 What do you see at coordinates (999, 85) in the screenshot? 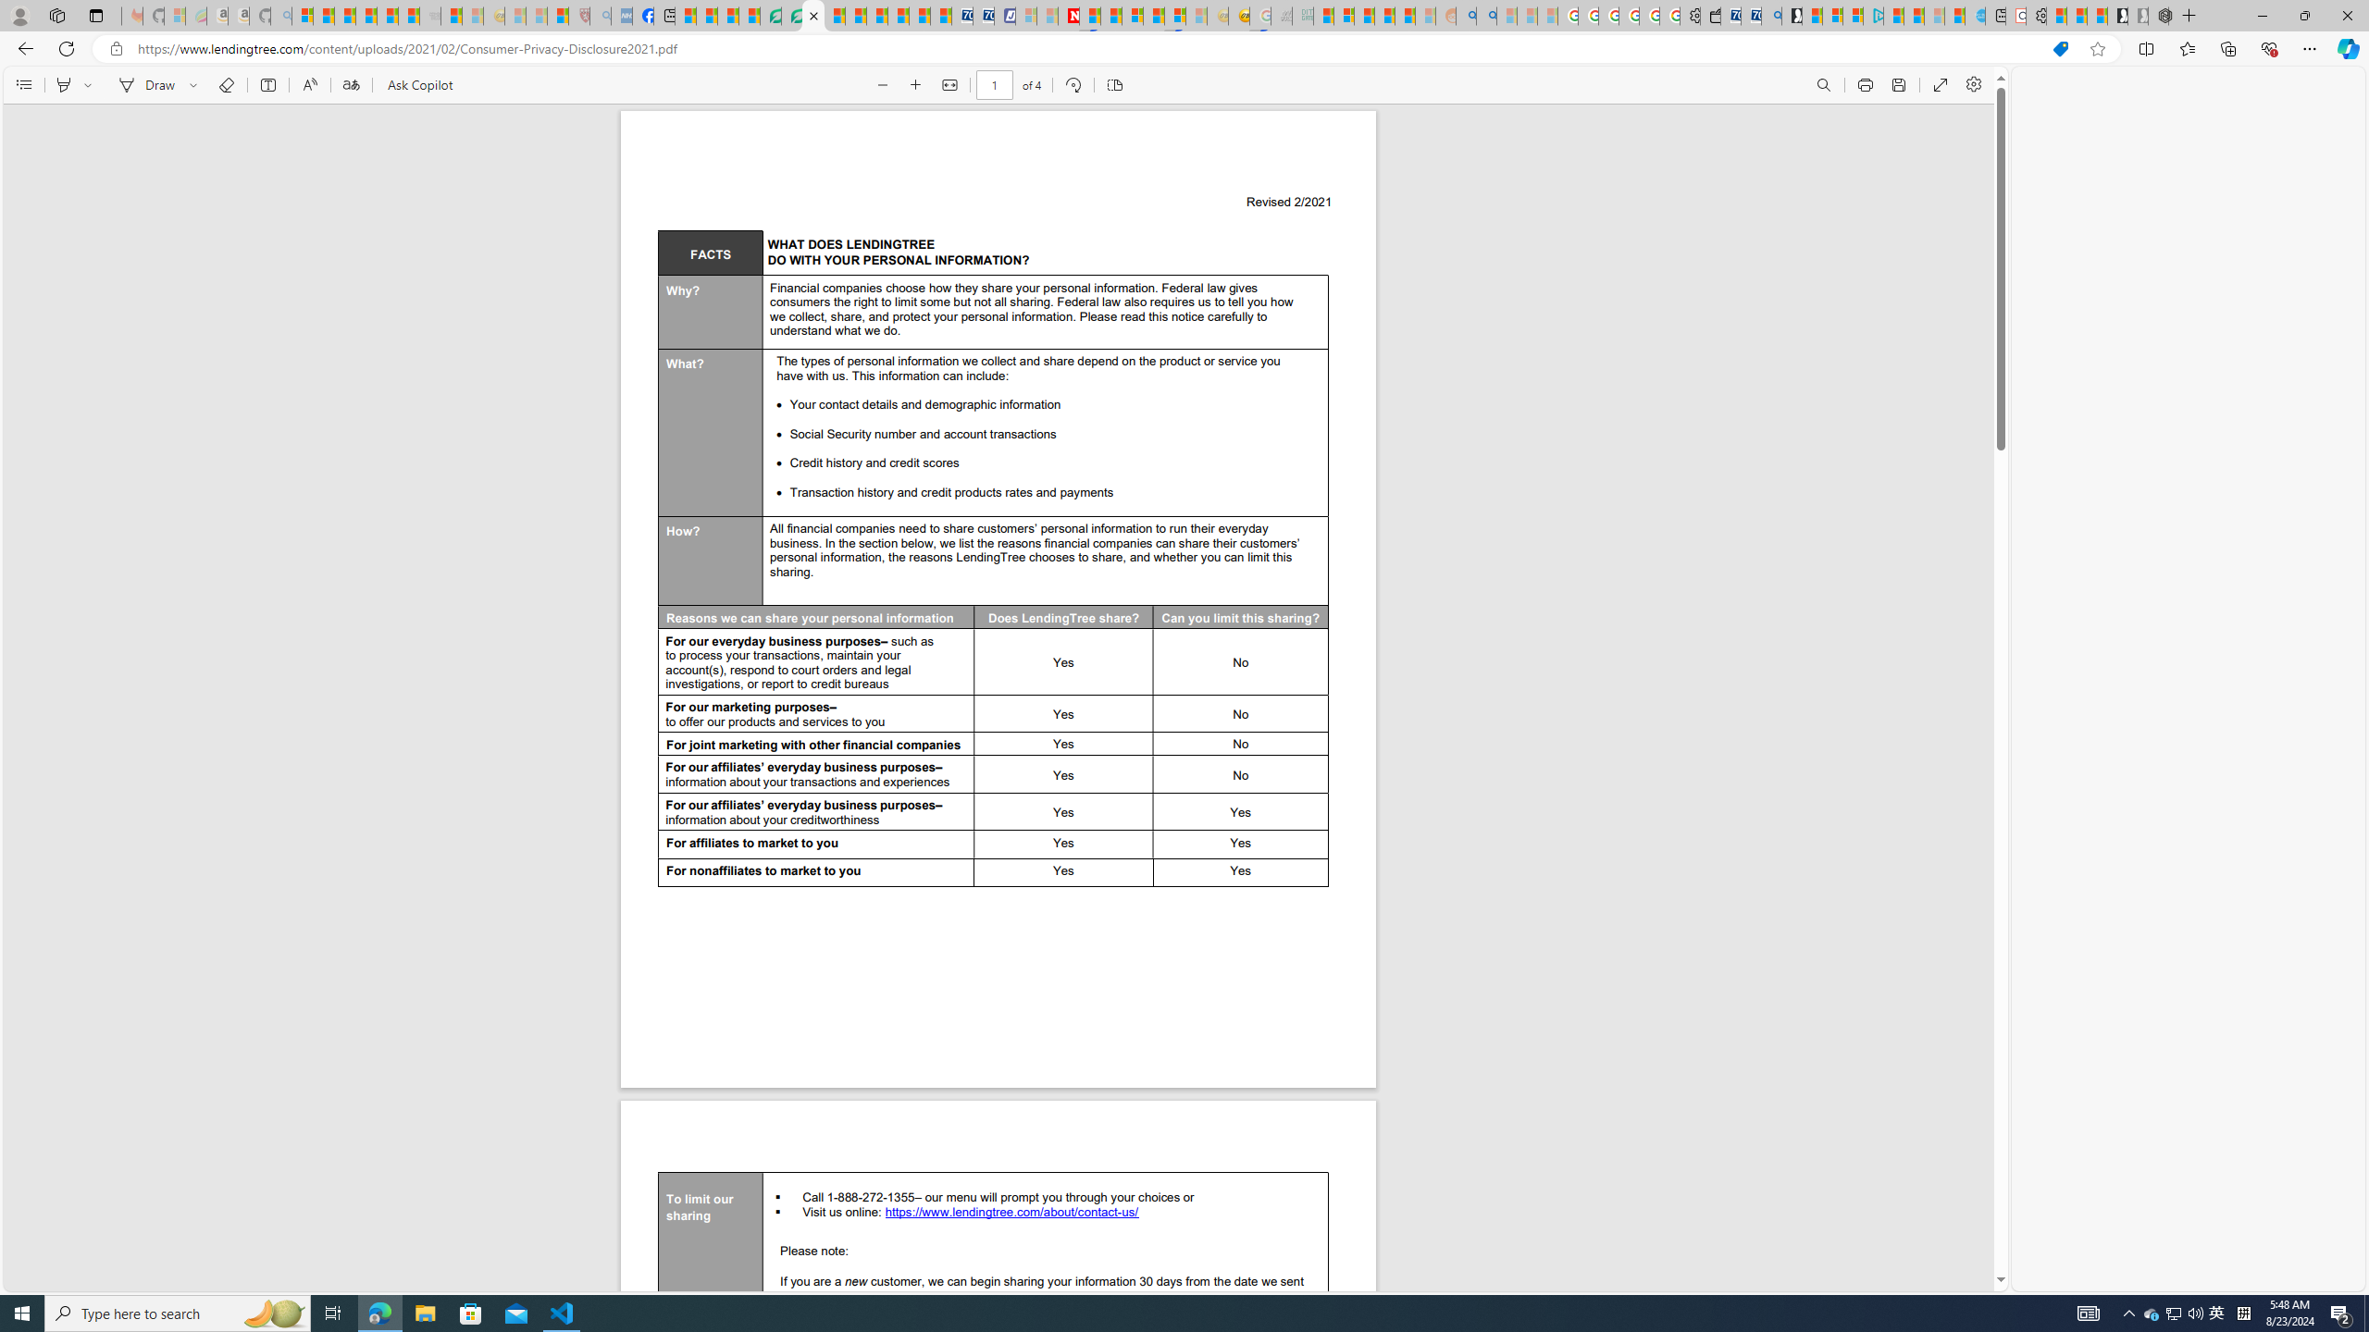
I see `PDF bar` at bounding box center [999, 85].